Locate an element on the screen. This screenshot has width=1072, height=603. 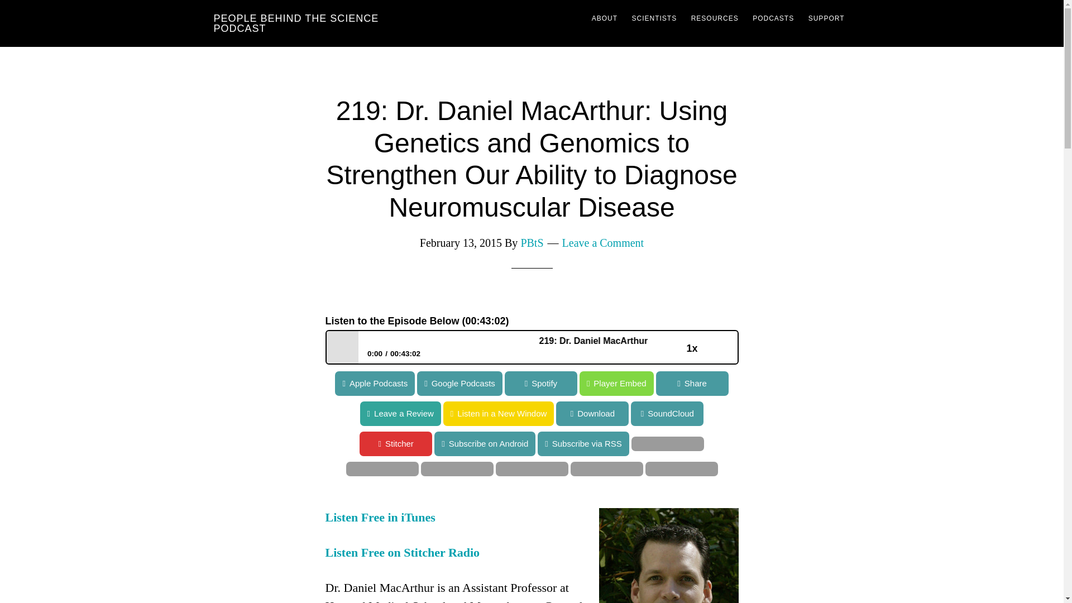
Download is located at coordinates (578, 413).